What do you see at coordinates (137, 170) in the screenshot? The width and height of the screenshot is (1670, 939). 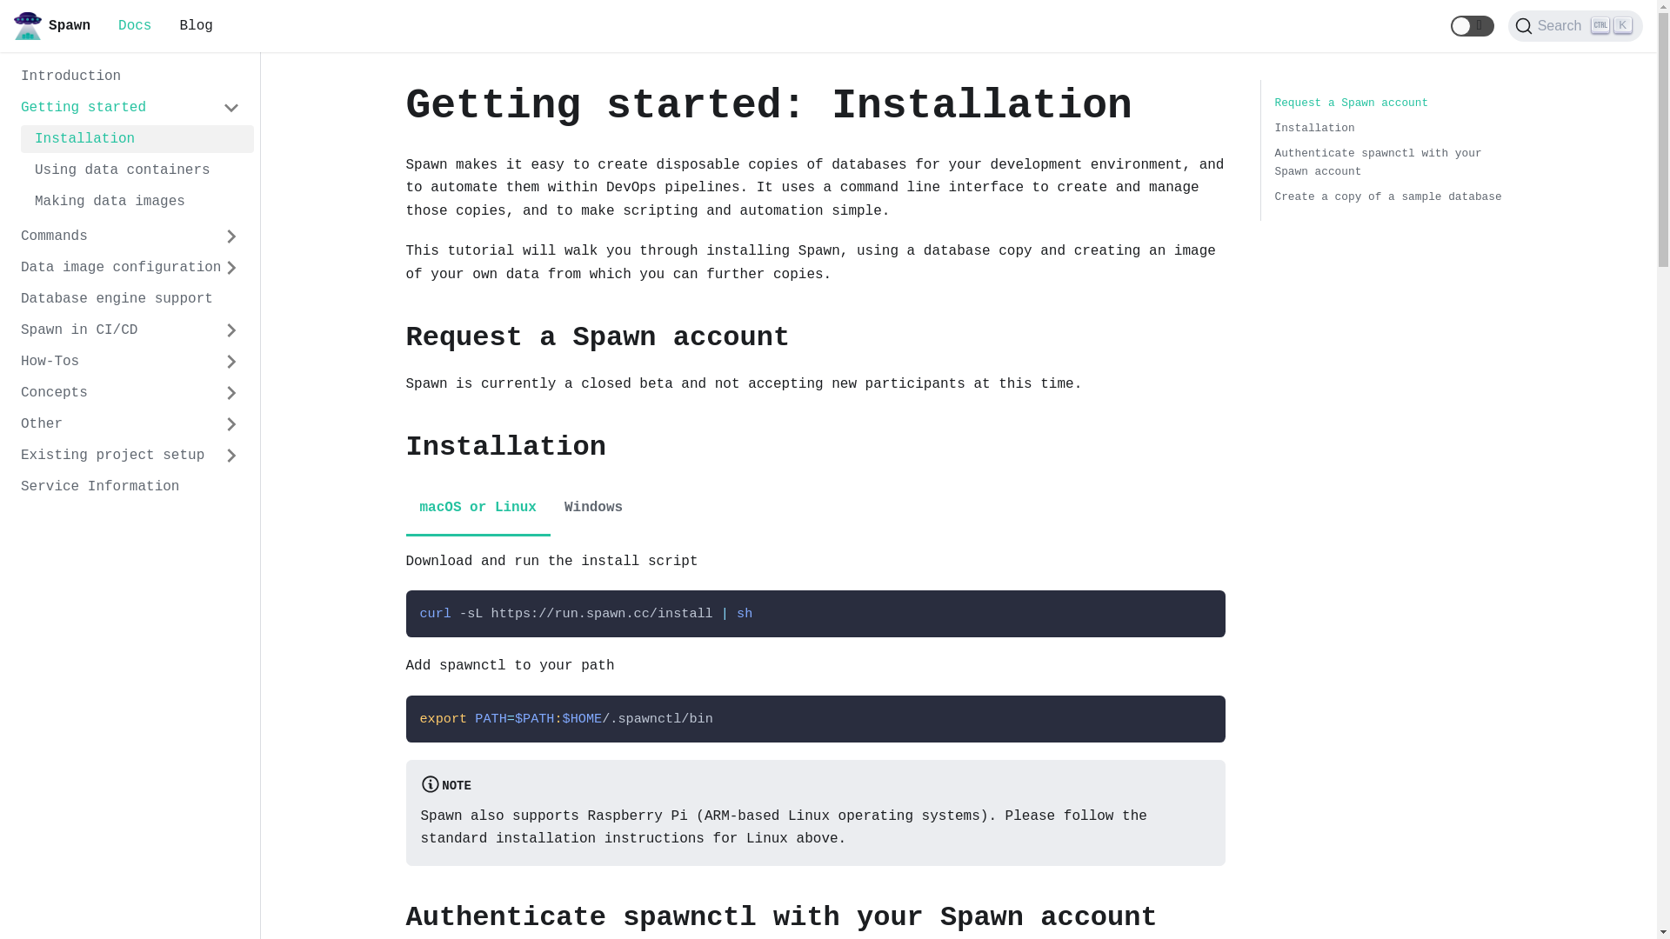 I see `Using data containers` at bounding box center [137, 170].